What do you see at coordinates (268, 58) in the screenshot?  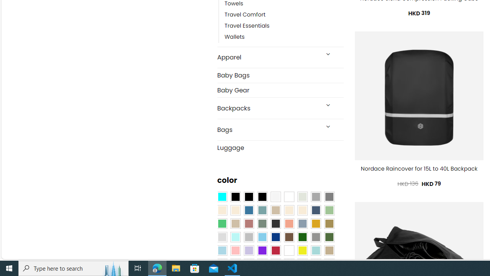 I see `Apparel` at bounding box center [268, 58].